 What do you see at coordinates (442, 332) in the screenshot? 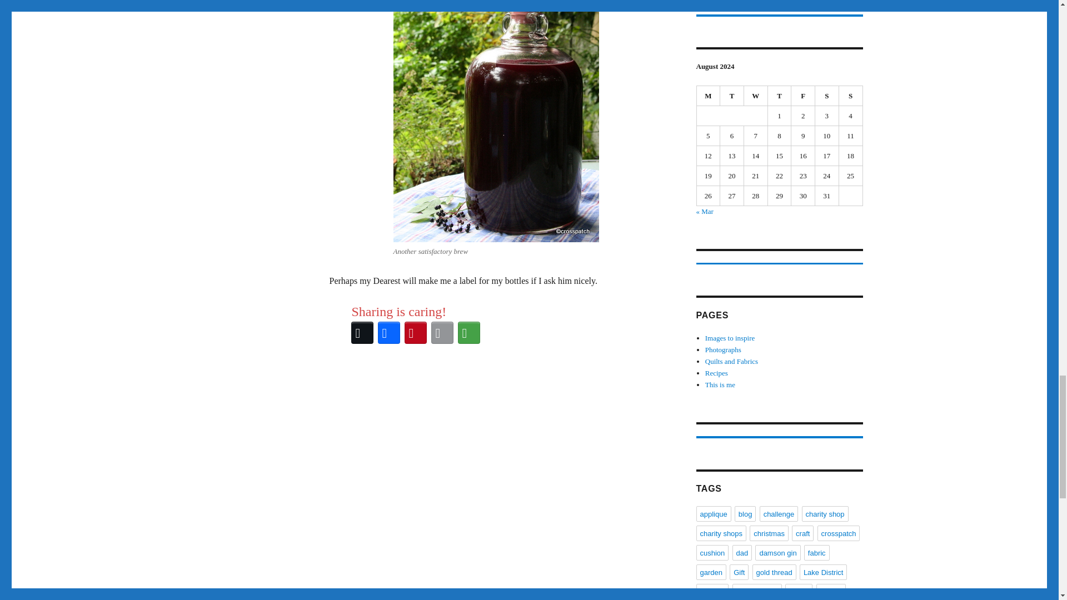
I see `Email This` at bounding box center [442, 332].